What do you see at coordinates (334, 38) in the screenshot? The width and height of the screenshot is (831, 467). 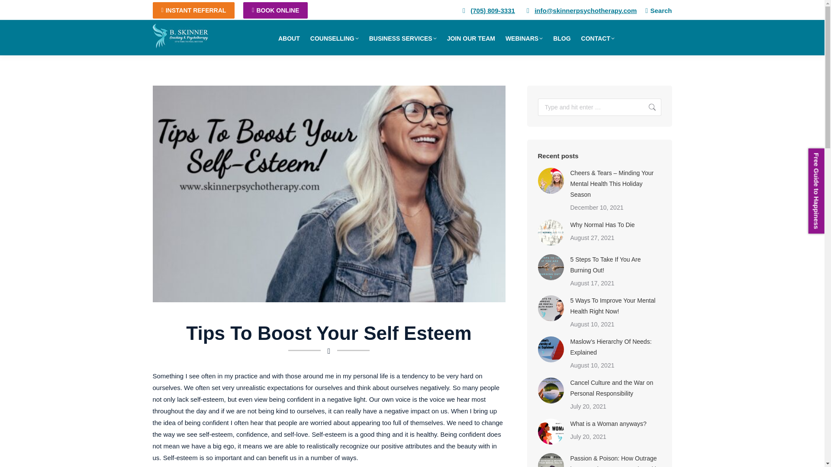 I see `Counselling Therapy` at bounding box center [334, 38].